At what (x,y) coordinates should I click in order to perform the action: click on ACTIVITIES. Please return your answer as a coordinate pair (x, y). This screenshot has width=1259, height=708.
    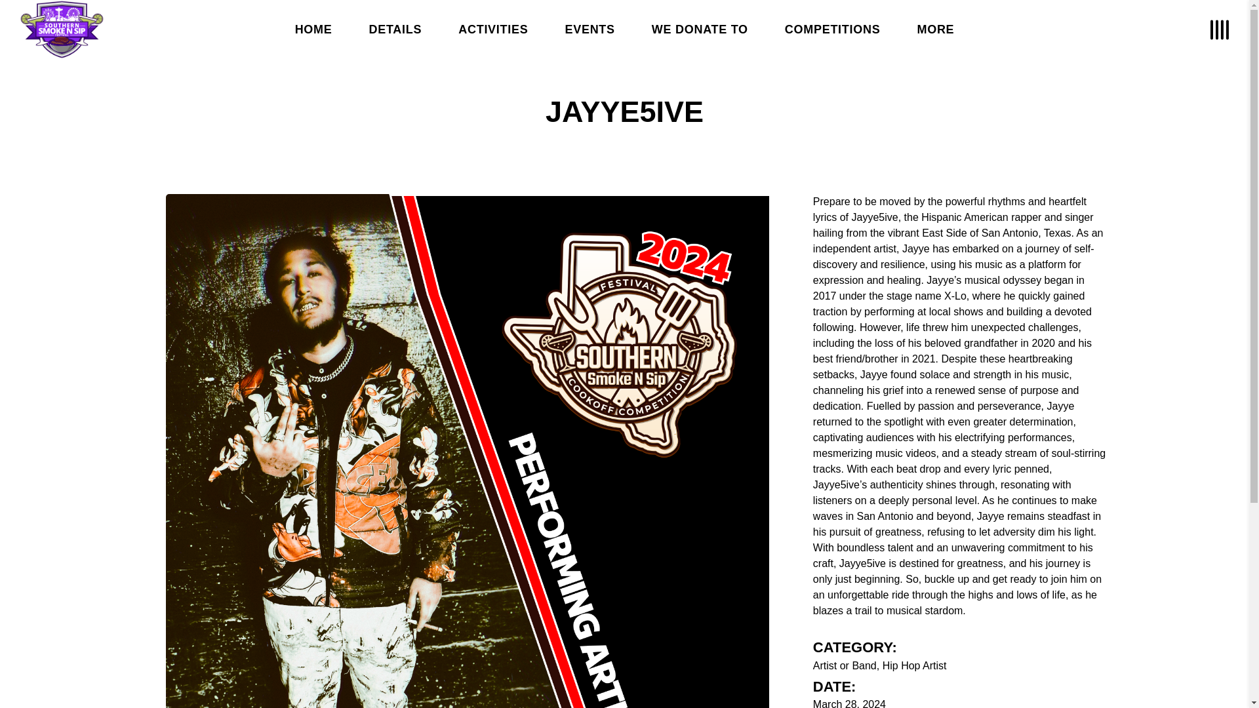
    Looking at the image, I should click on (493, 29).